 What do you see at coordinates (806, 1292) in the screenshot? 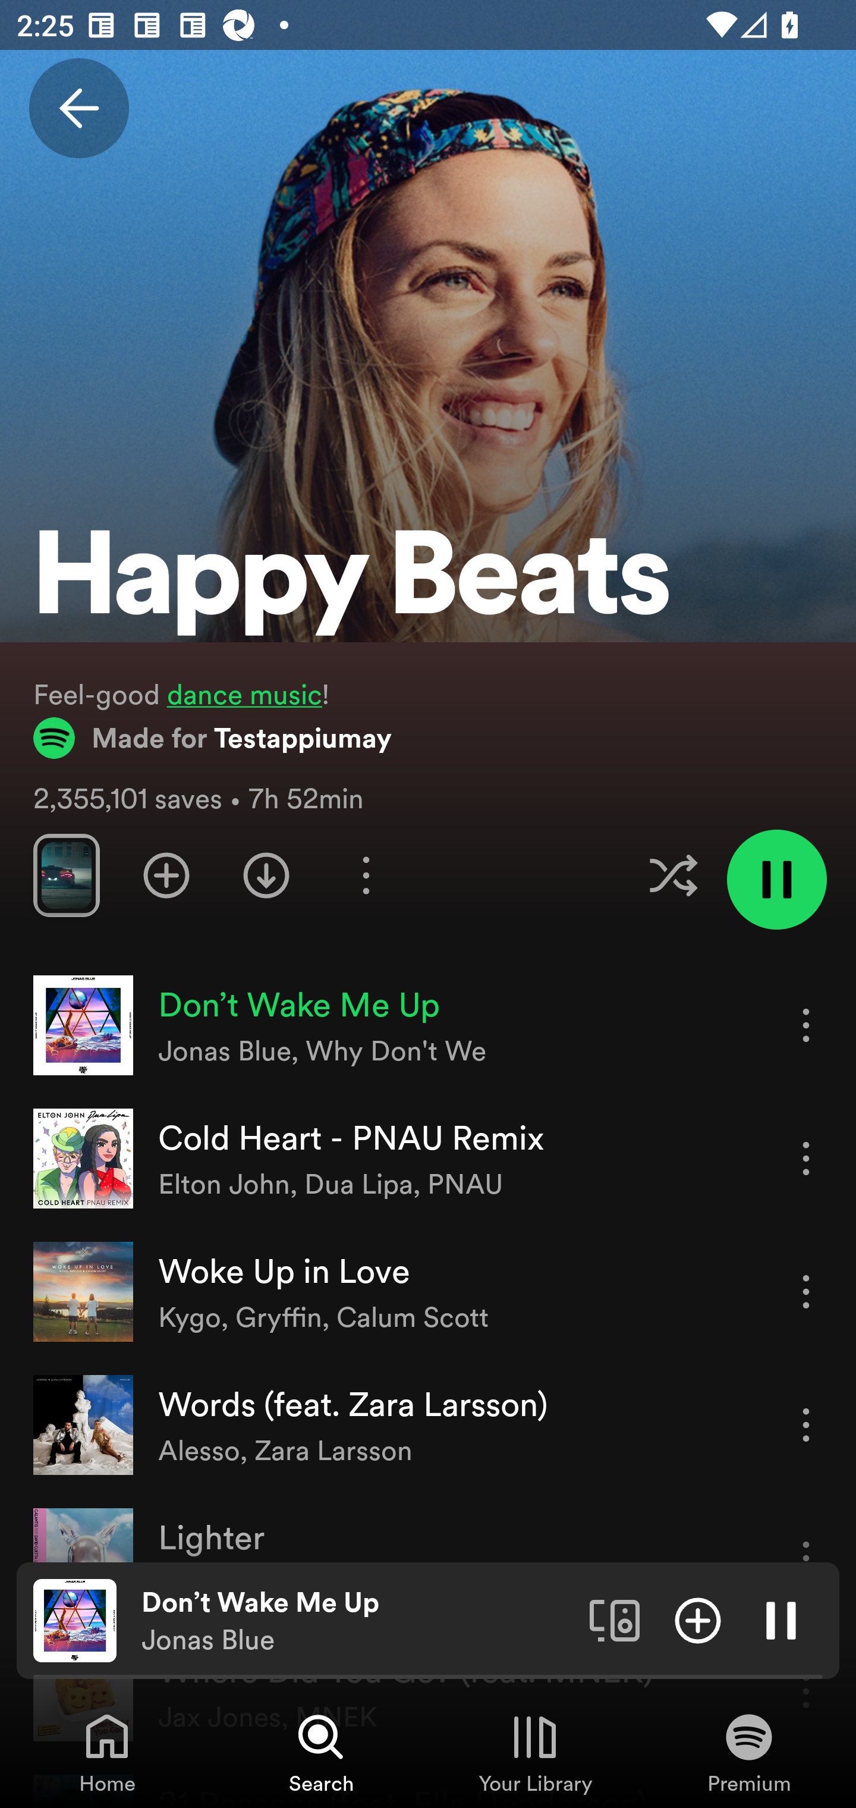
I see `More options for song Woke Up in Love` at bounding box center [806, 1292].